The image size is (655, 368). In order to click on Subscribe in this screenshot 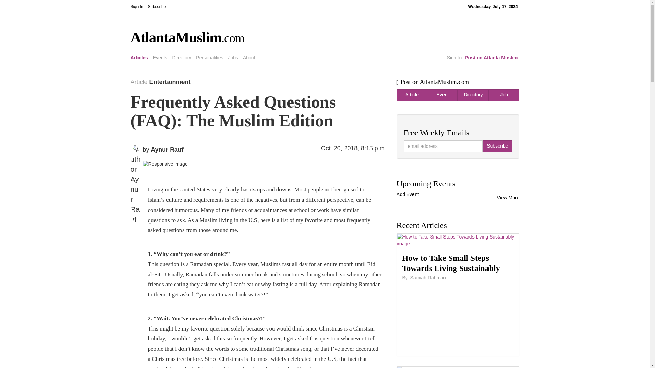, I will do `click(157, 6)`.